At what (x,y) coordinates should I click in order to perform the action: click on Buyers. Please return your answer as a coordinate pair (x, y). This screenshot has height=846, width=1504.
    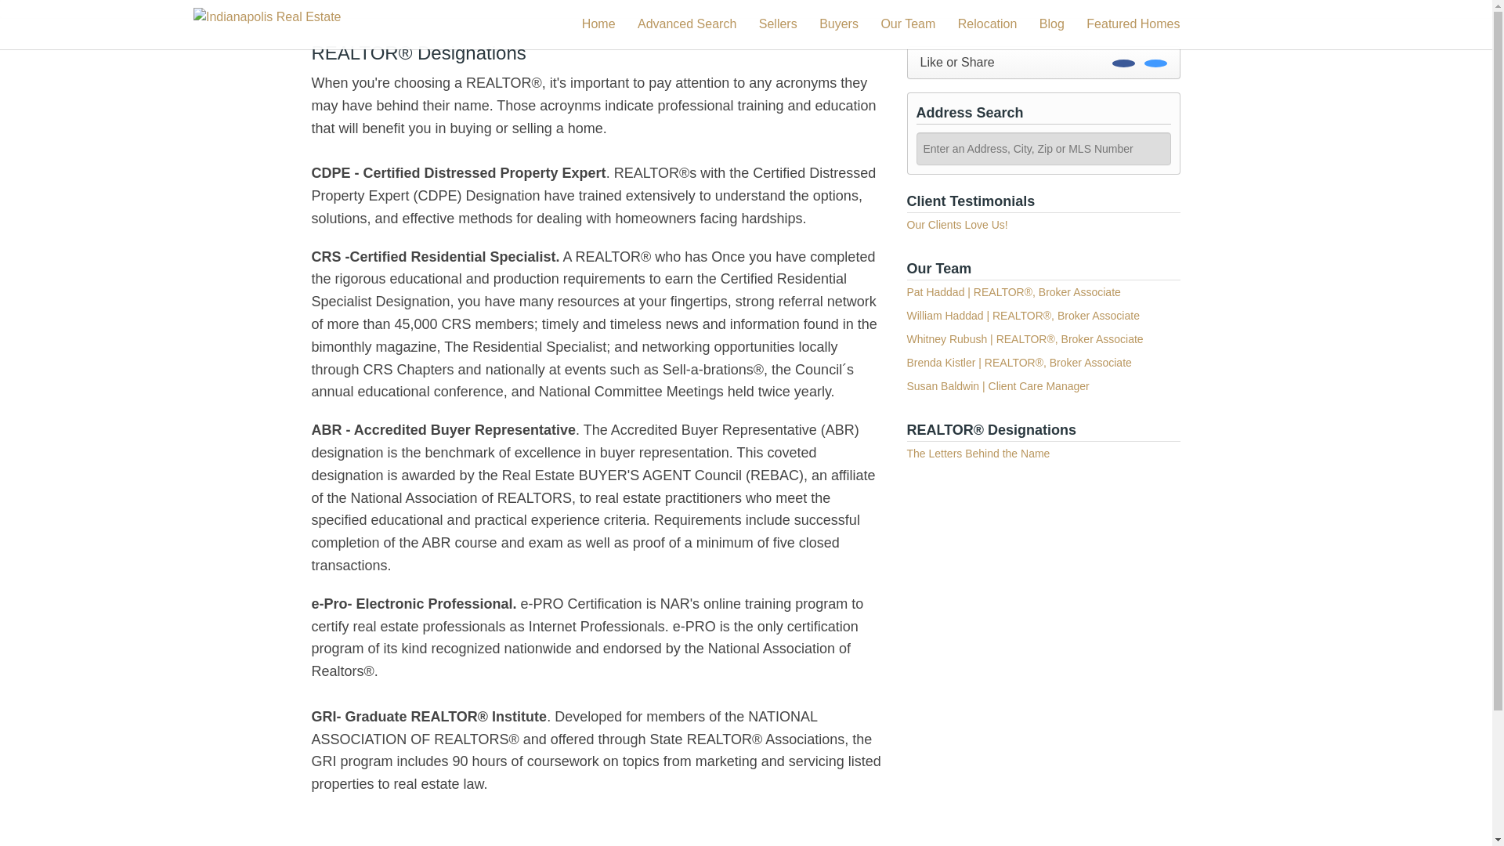
    Looking at the image, I should click on (839, 23).